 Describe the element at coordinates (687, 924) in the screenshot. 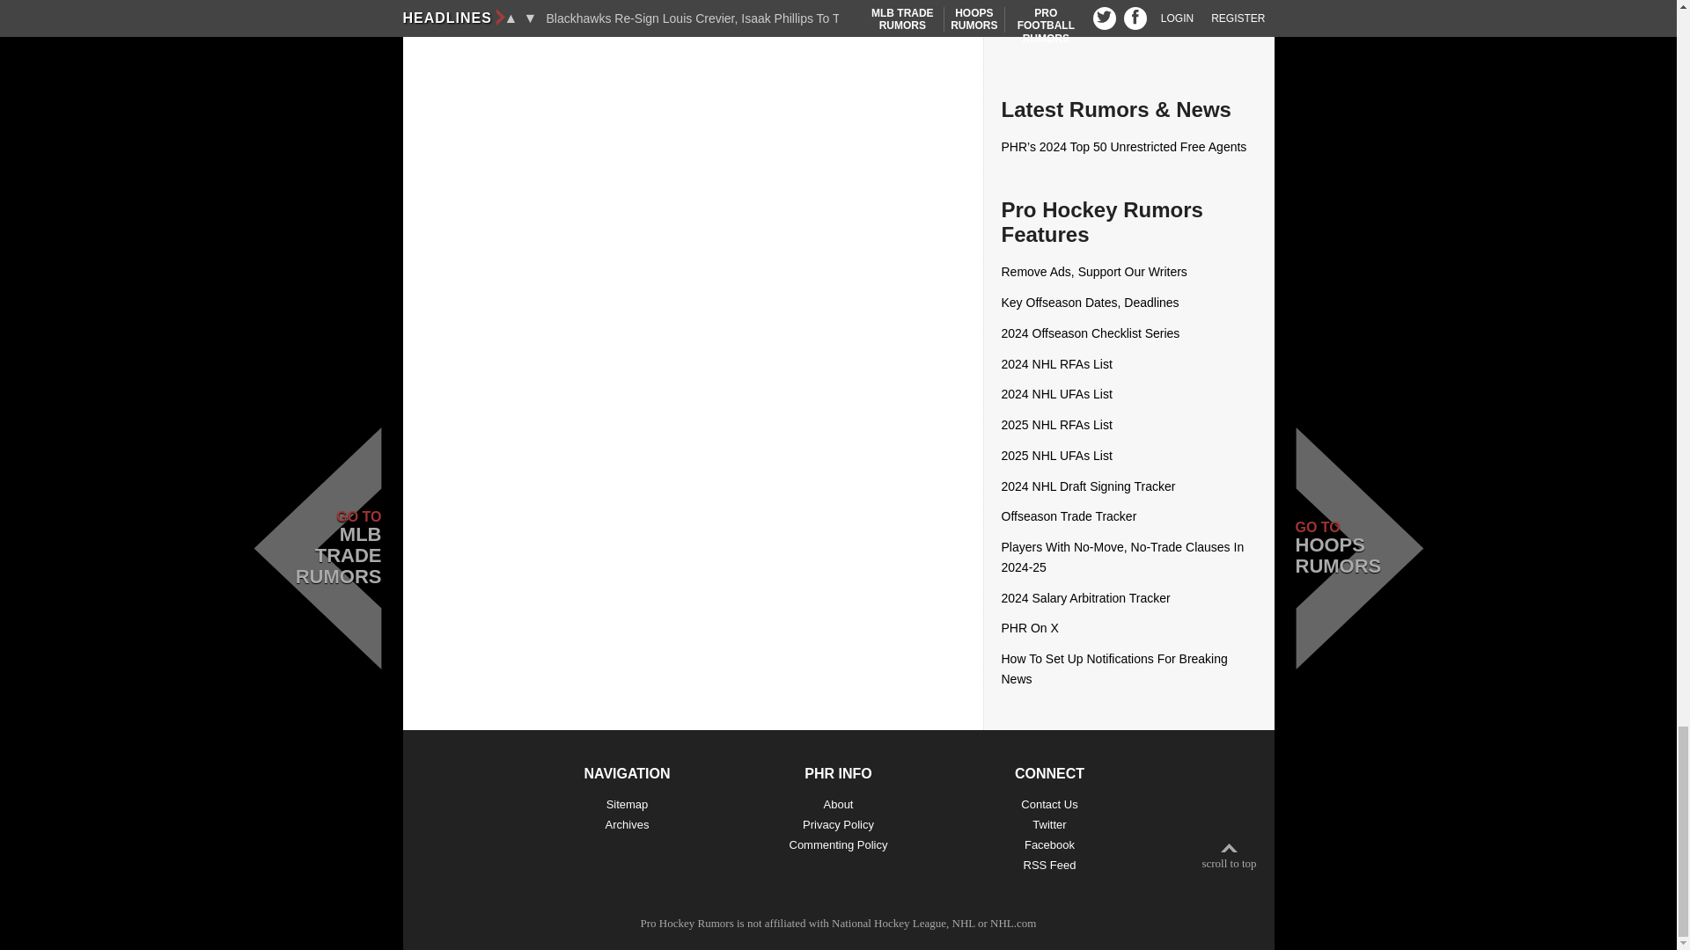

I see `Pro Hockey Rumors` at that location.